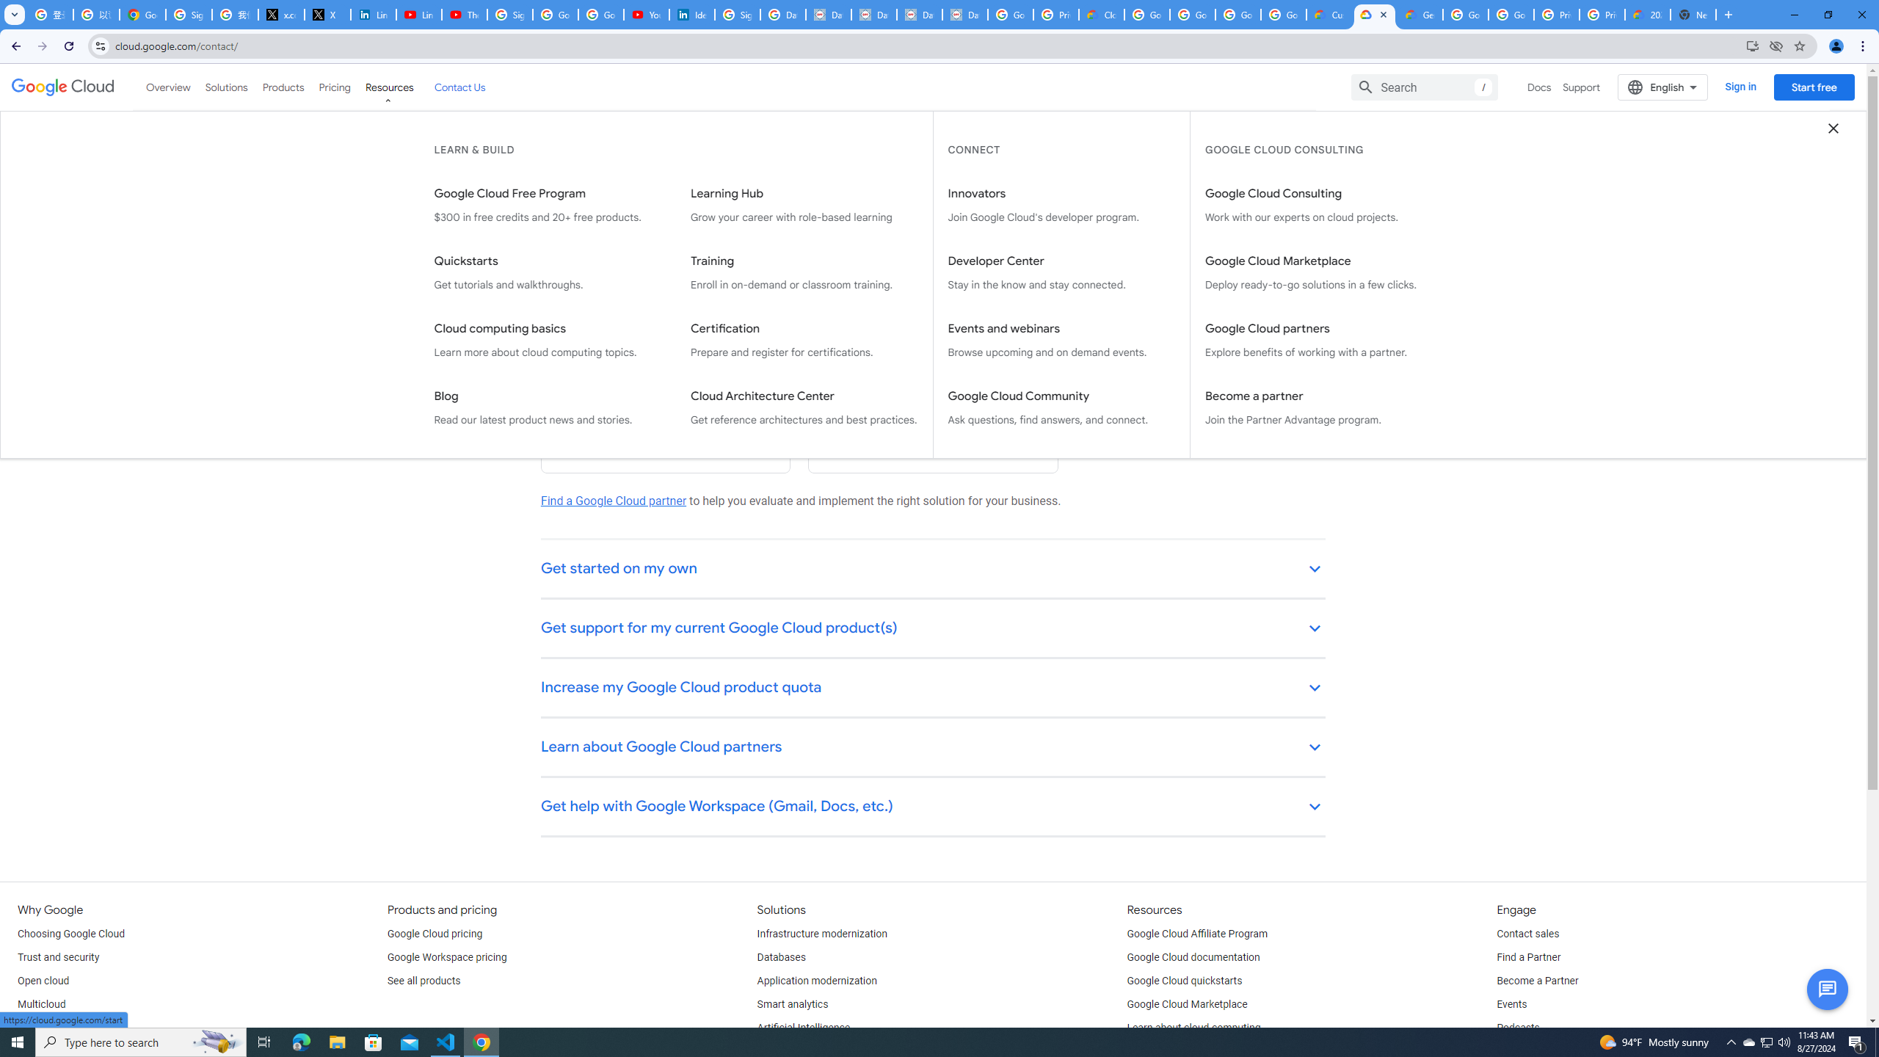 Image resolution: width=1879 pixels, height=1057 pixels. Describe the element at coordinates (1185, 981) in the screenshot. I see `Google Cloud quickstarts` at that location.